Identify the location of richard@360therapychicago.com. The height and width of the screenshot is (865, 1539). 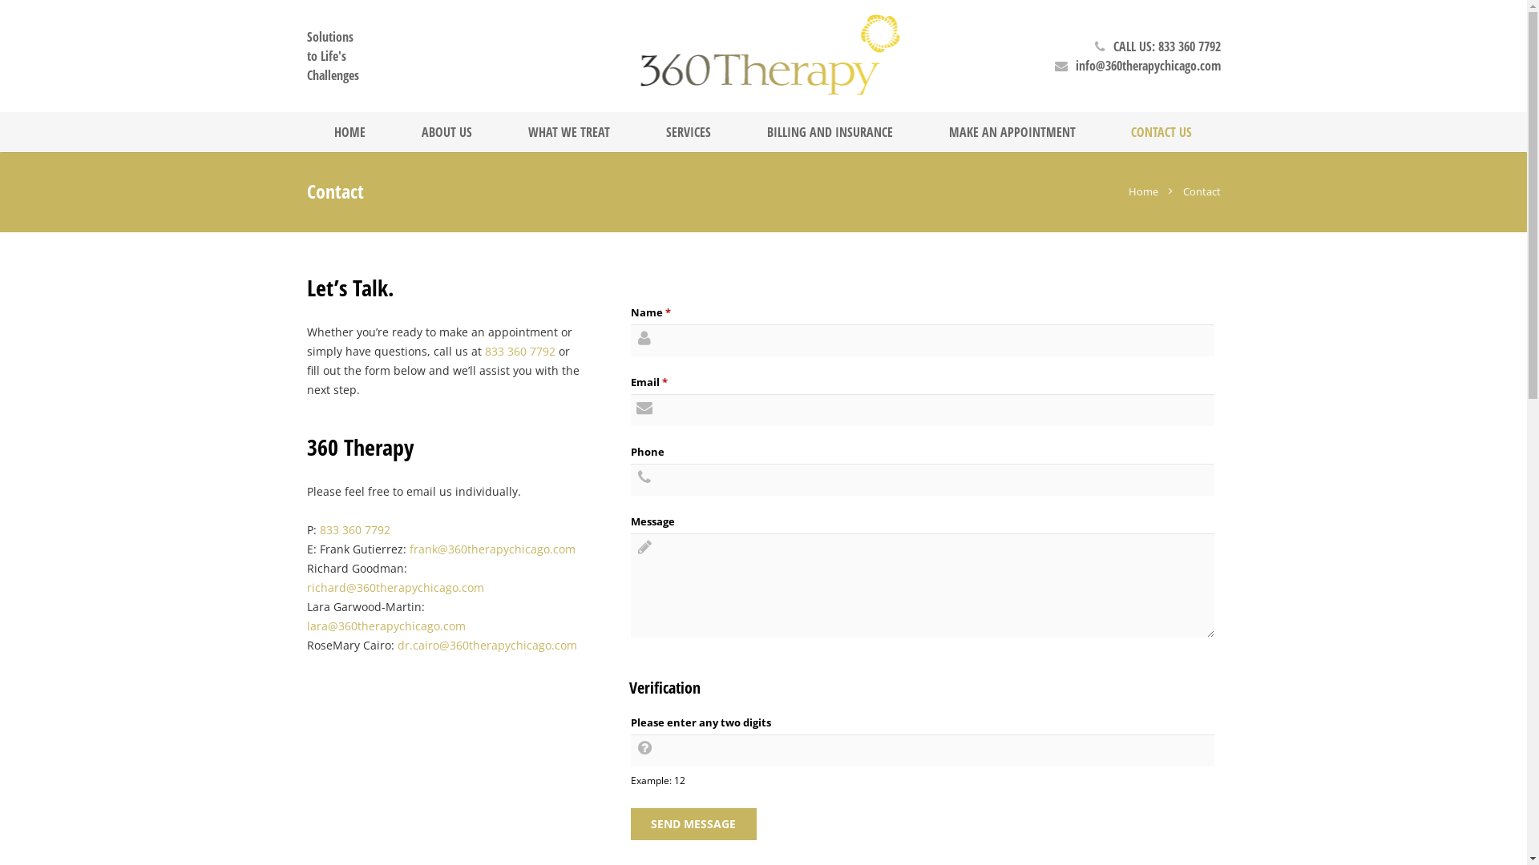
(394, 588).